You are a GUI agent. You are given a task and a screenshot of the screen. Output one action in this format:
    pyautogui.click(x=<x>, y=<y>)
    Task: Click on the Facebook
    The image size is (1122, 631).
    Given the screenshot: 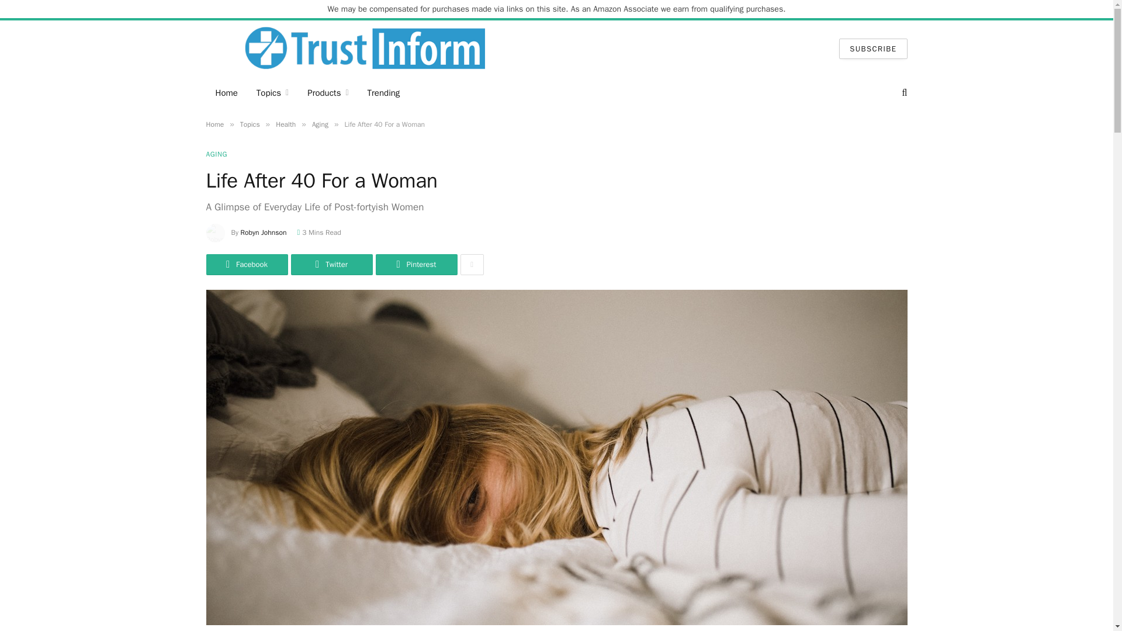 What is the action you would take?
    pyautogui.click(x=246, y=264)
    